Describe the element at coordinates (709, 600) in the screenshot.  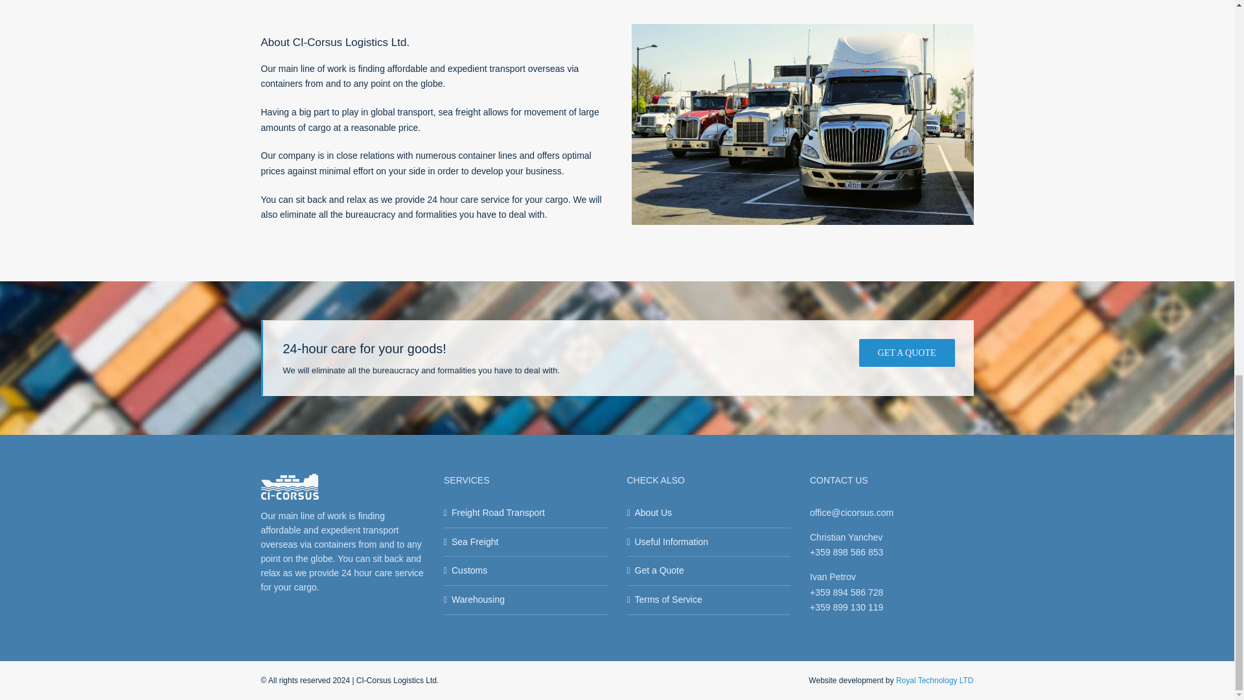
I see `Terms of Service` at that location.